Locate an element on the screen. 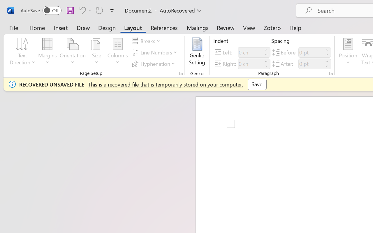  Hyphenation is located at coordinates (154, 63).